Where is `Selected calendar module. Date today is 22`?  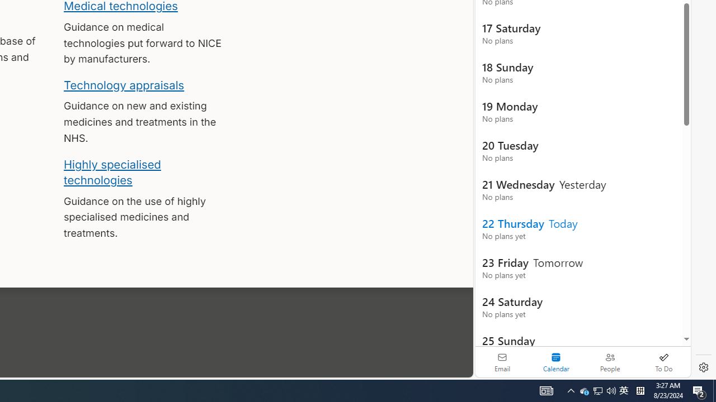
Selected calendar module. Date today is 22 is located at coordinates (556, 362).